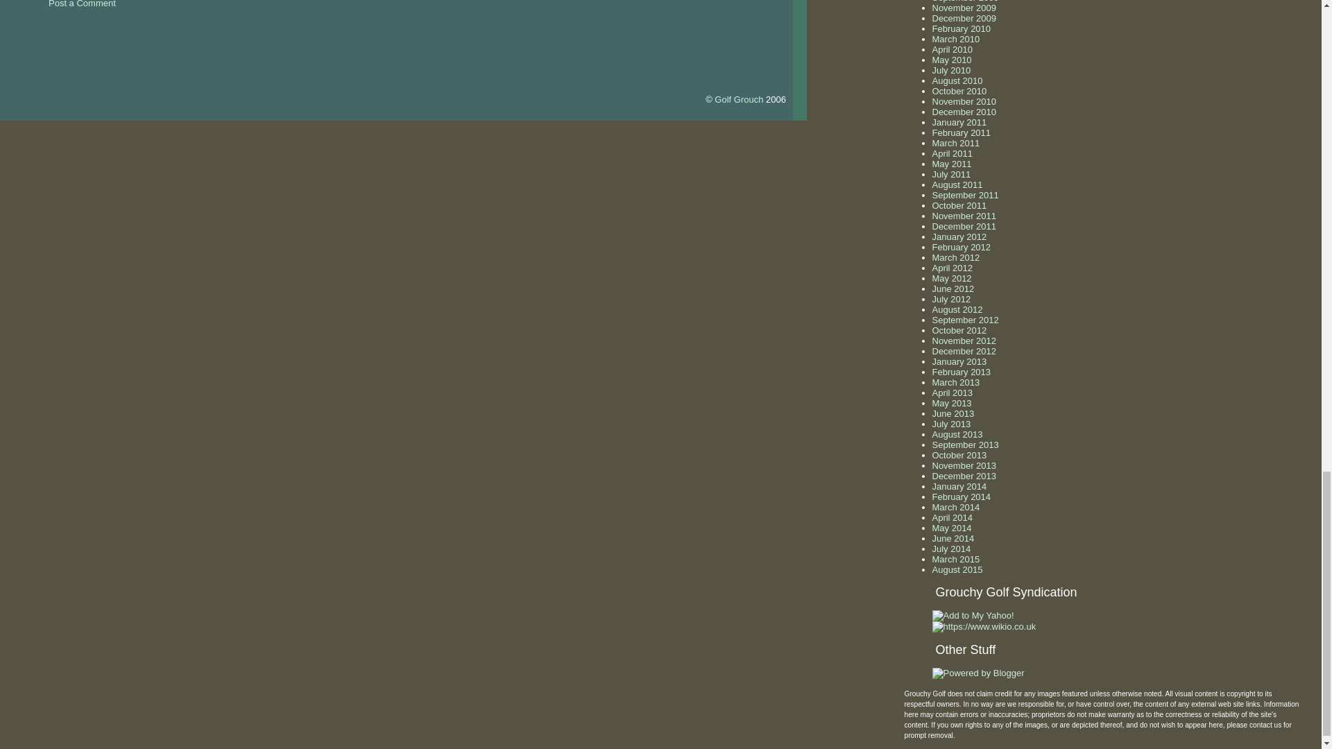  What do you see at coordinates (82, 4) in the screenshot?
I see `Post a Comment` at bounding box center [82, 4].